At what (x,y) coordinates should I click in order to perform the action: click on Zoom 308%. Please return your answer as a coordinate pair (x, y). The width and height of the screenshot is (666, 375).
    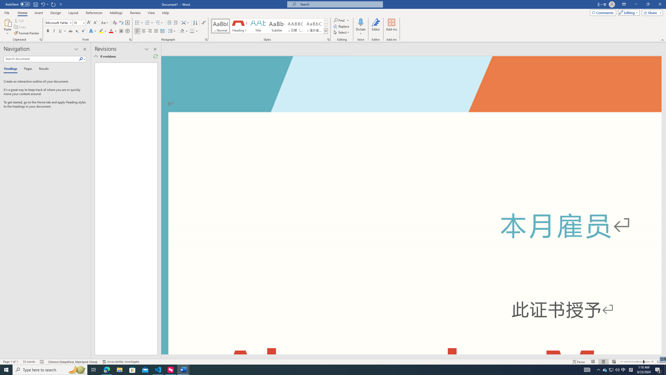
    Looking at the image, I should click on (660, 362).